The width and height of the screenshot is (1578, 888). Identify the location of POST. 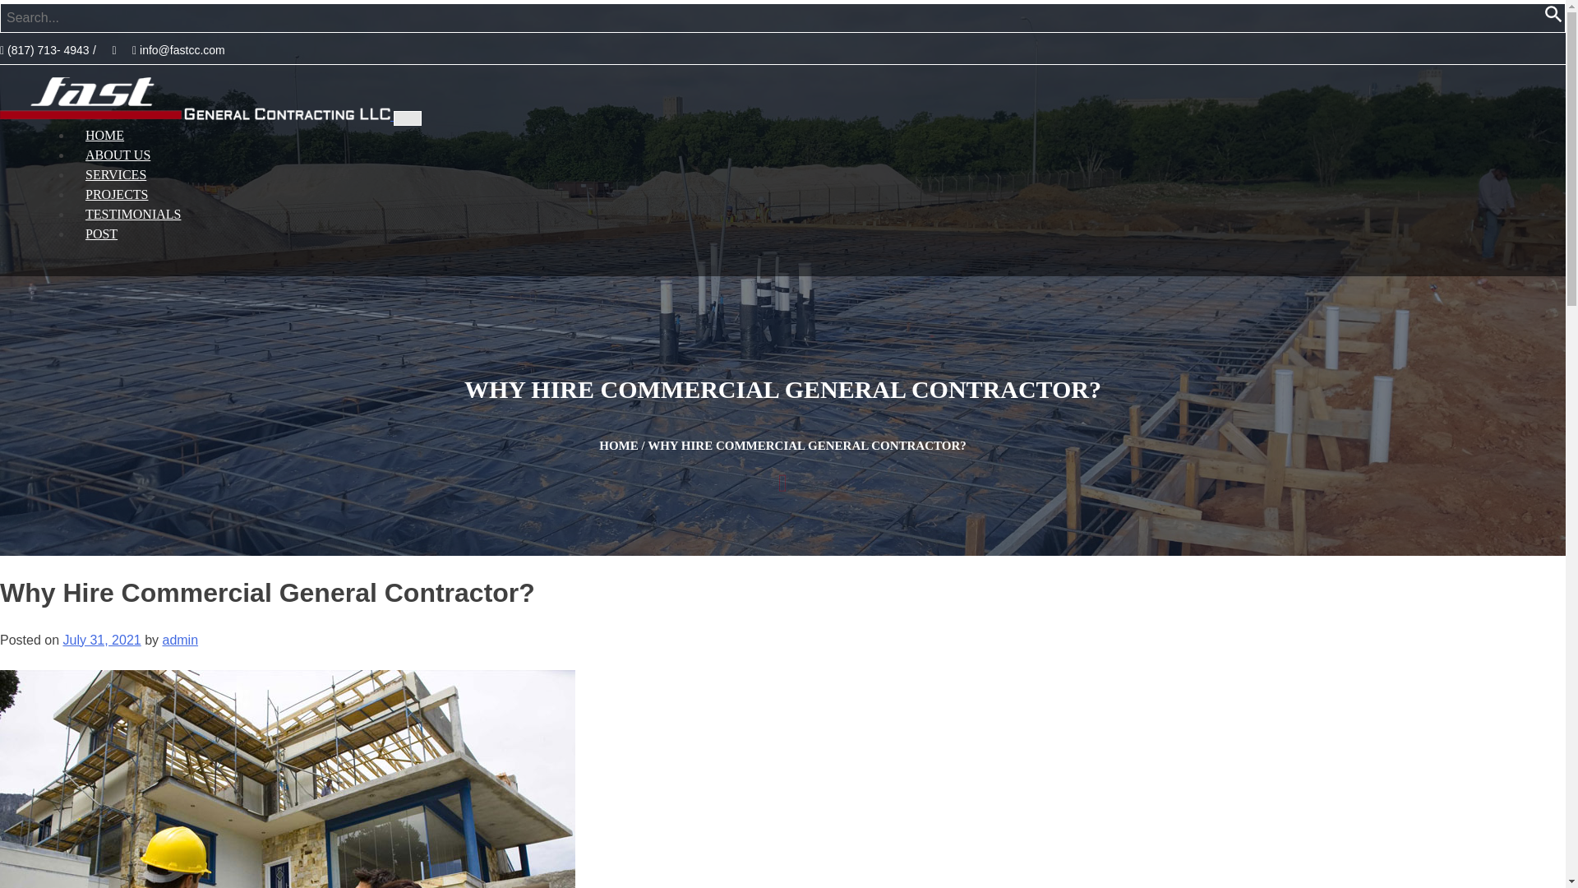
(102, 234).